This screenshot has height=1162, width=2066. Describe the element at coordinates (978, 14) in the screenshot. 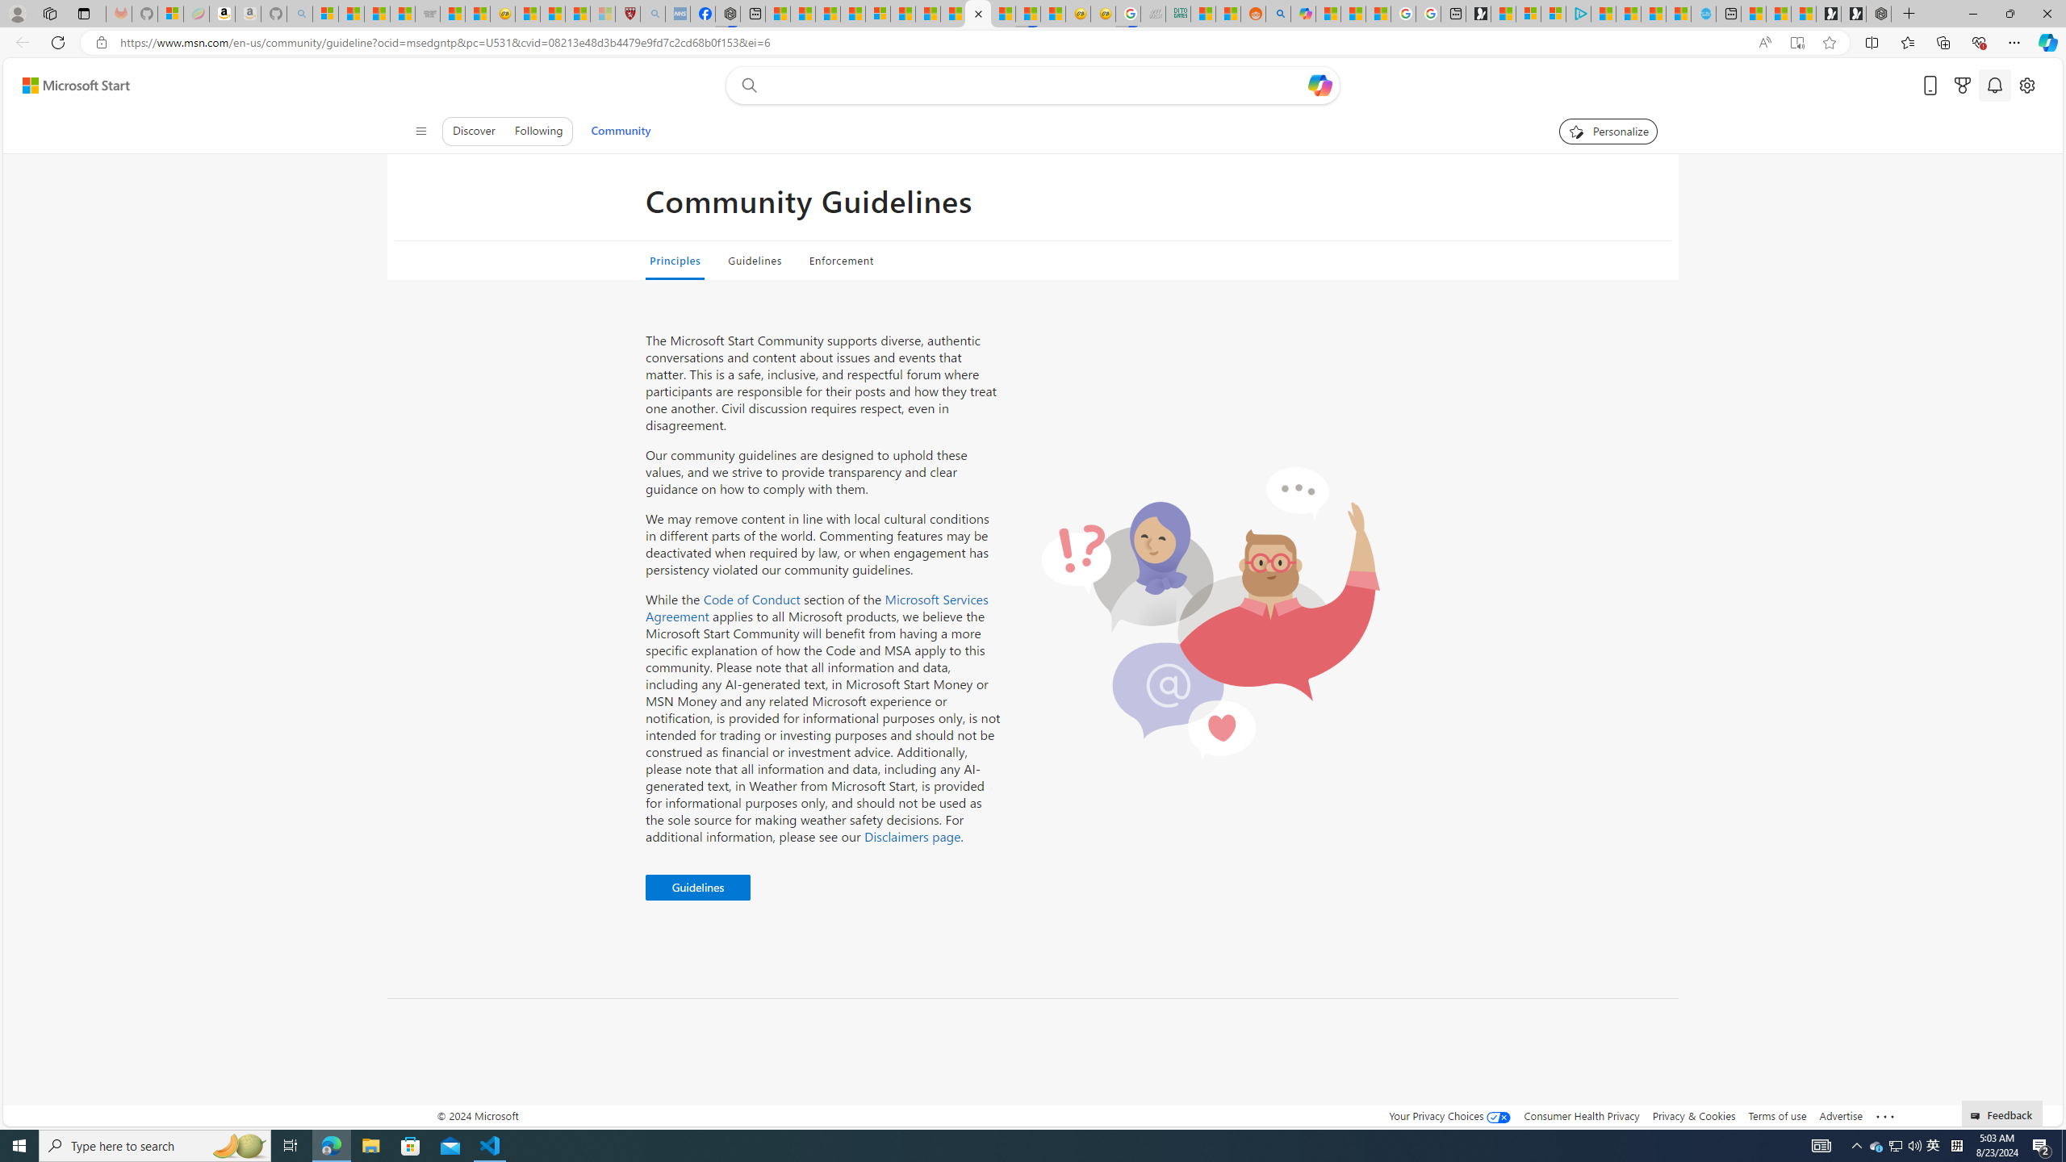

I see `Trusted Community Engagement and Contributions | Guidelines` at that location.